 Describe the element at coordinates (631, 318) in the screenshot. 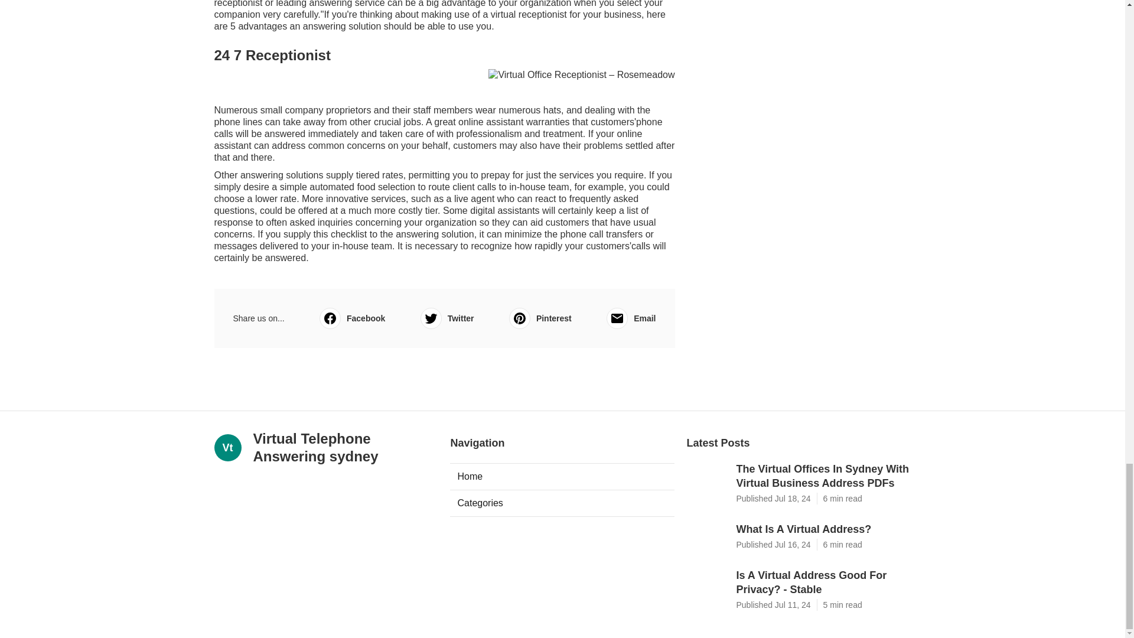

I see `Email` at that location.